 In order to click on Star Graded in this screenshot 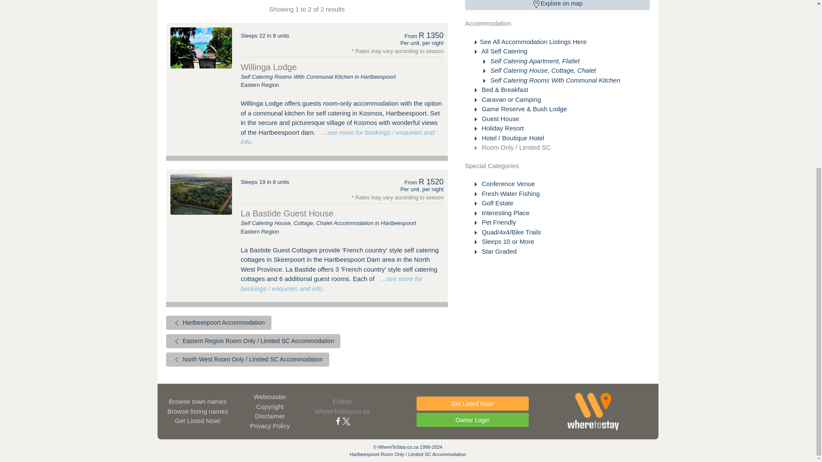, I will do `click(498, 251)`.